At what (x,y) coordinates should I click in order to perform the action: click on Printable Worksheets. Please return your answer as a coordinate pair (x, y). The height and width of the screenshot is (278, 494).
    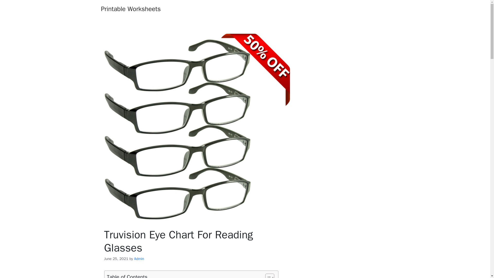
    Looking at the image, I should click on (131, 9).